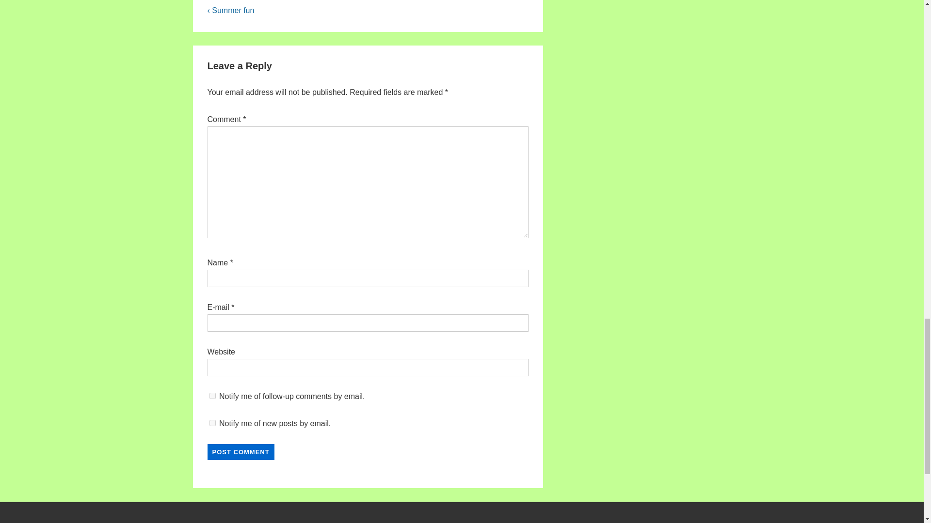 The width and height of the screenshot is (931, 523). I want to click on subscribe, so click(212, 423).